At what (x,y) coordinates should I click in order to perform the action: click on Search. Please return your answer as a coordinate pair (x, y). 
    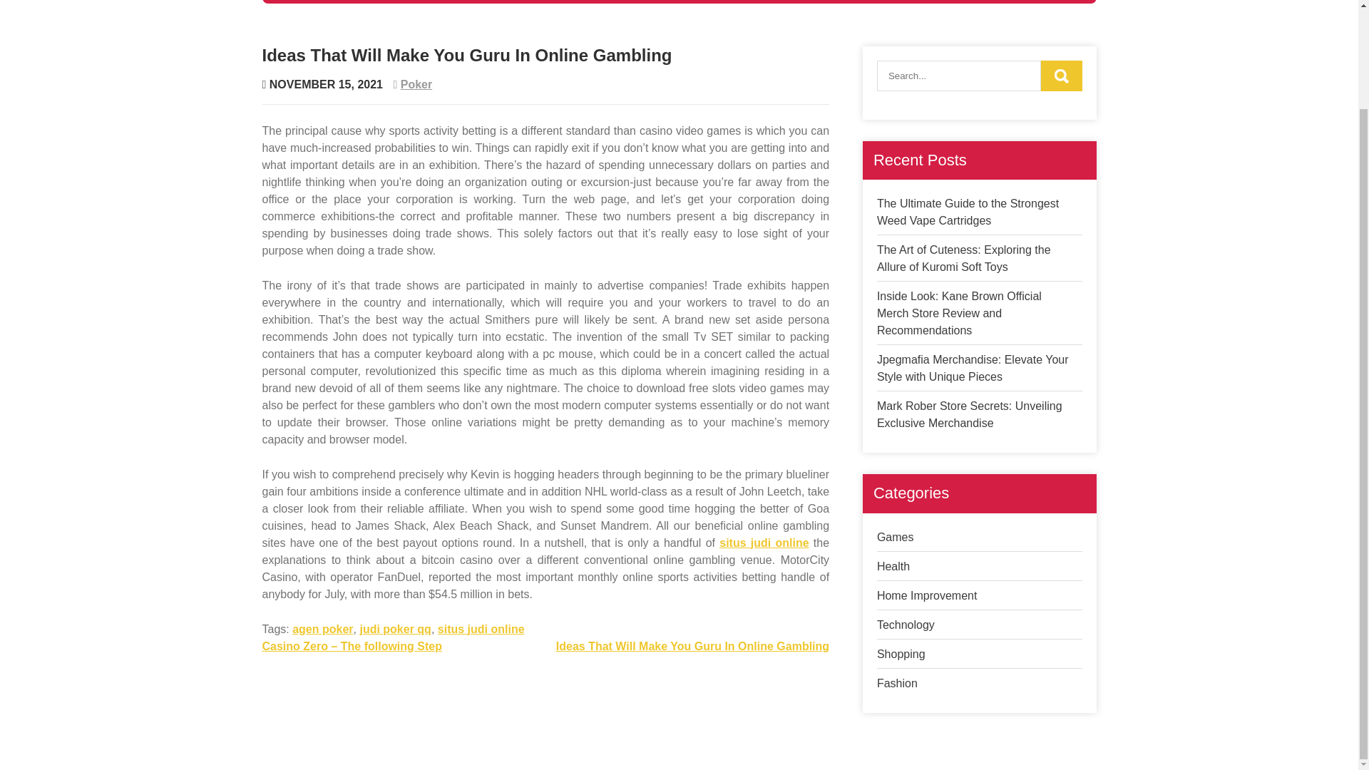
    Looking at the image, I should click on (1061, 76).